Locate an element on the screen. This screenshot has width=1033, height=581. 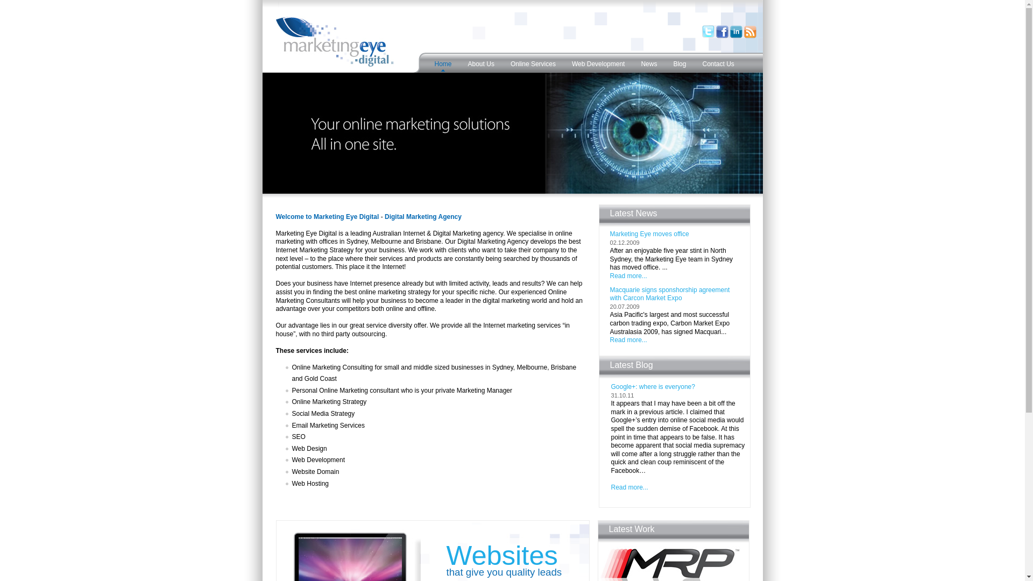
Find us on Facebook is located at coordinates (722, 37).